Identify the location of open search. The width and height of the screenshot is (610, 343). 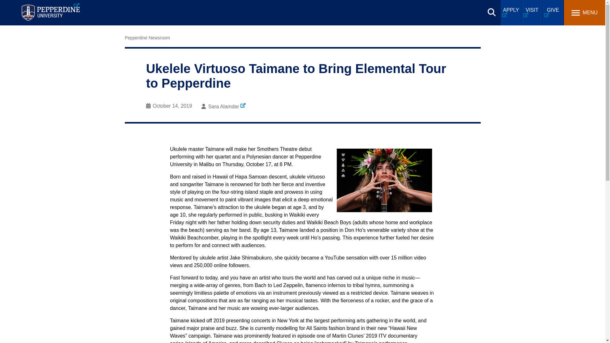
(491, 12).